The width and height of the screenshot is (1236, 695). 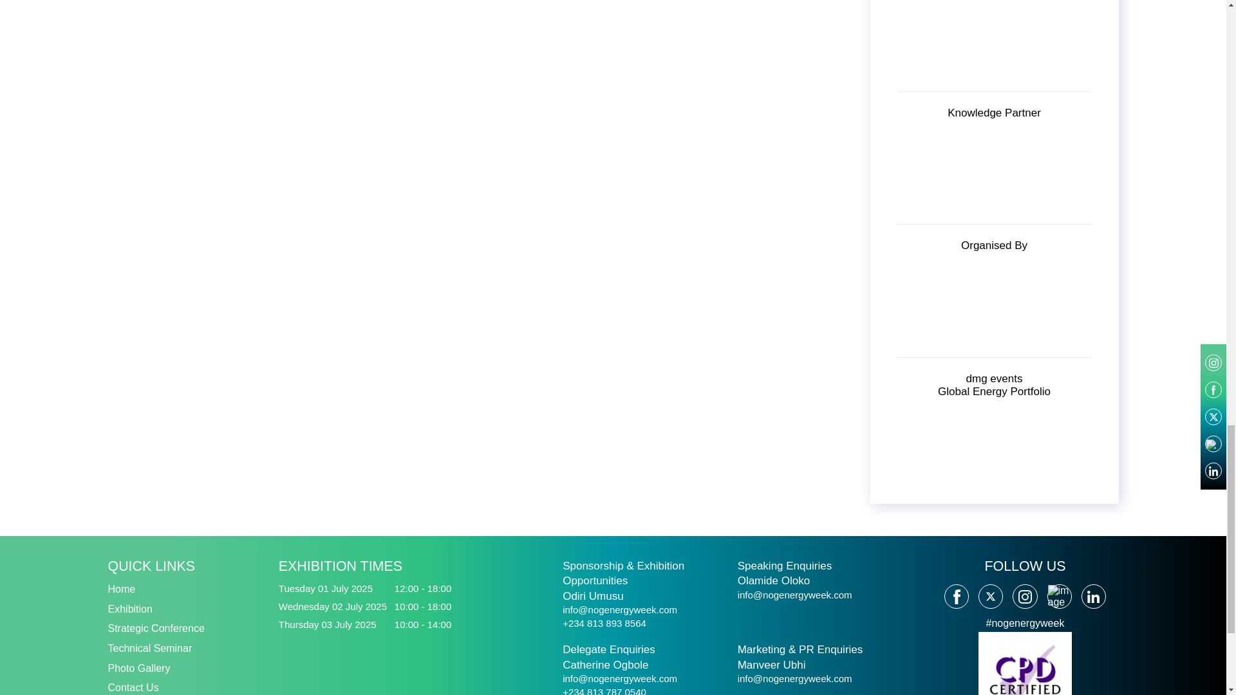 What do you see at coordinates (134, 687) in the screenshot?
I see `Contact` at bounding box center [134, 687].